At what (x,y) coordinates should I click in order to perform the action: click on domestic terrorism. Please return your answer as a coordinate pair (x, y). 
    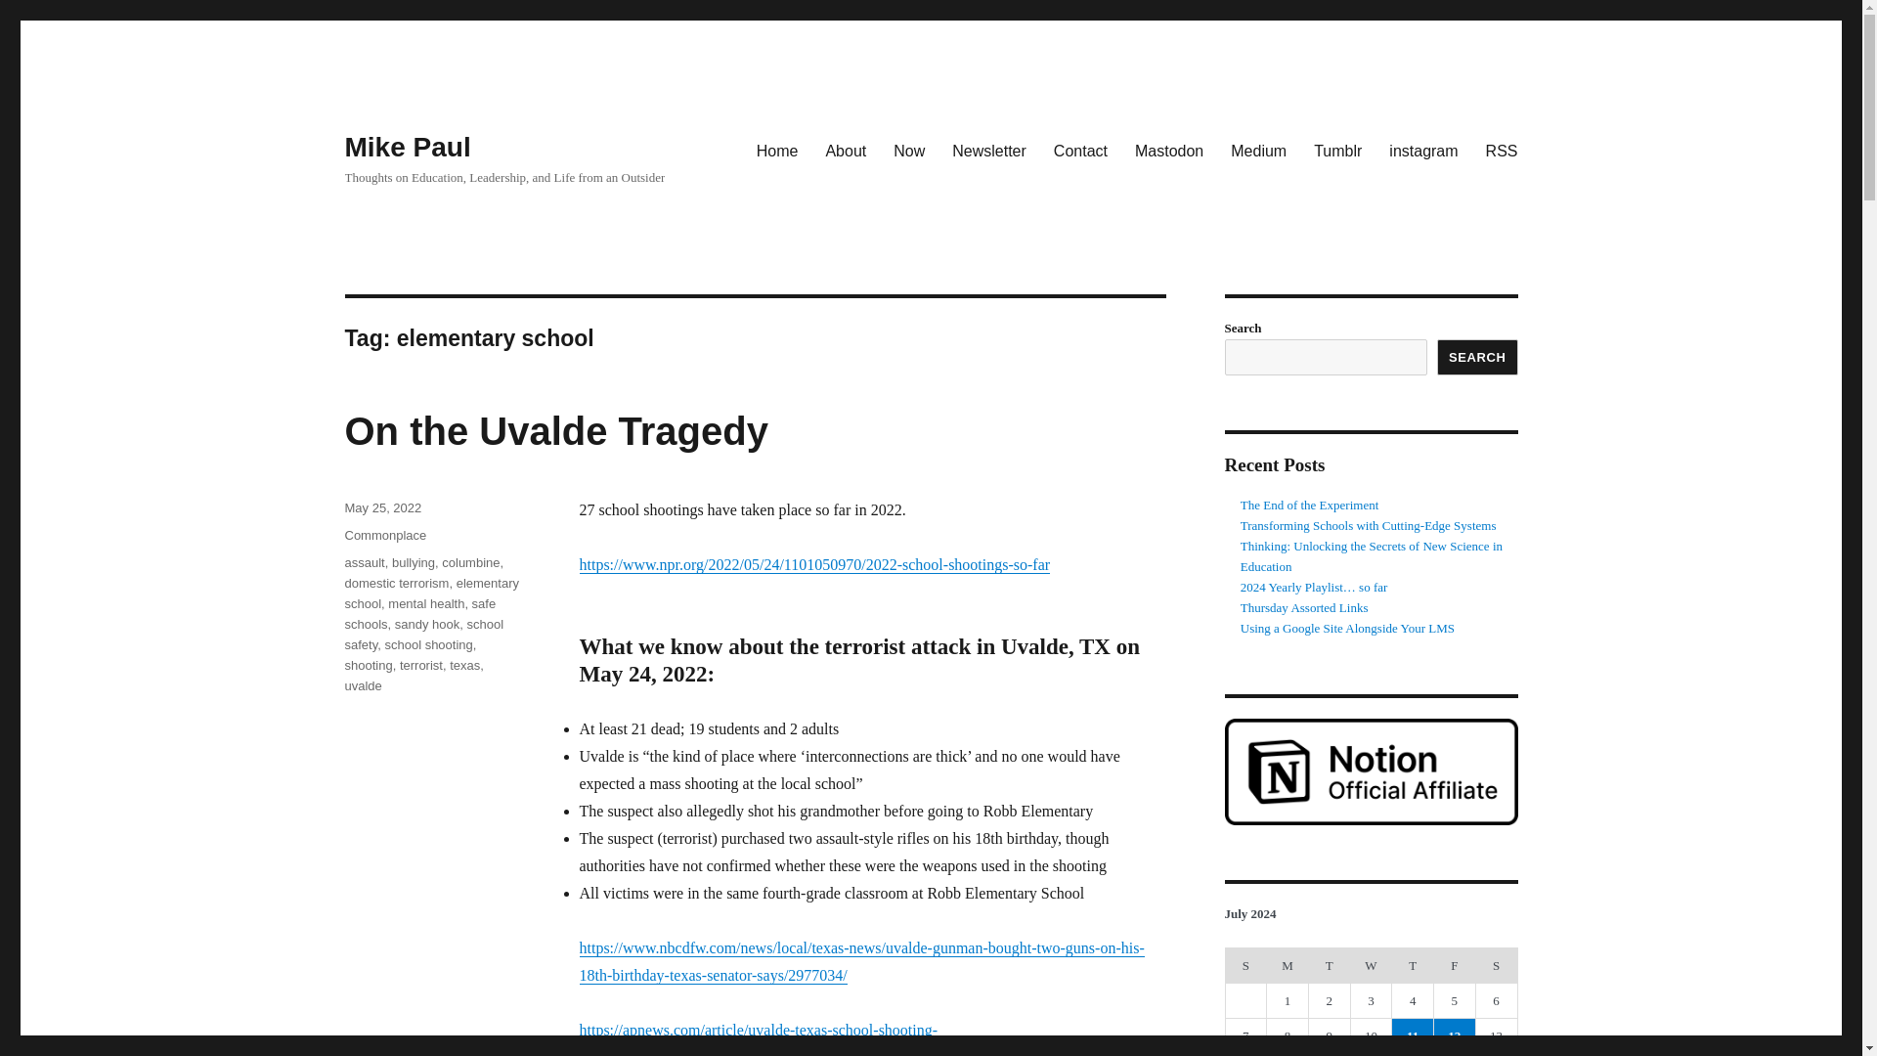
    Looking at the image, I should click on (395, 583).